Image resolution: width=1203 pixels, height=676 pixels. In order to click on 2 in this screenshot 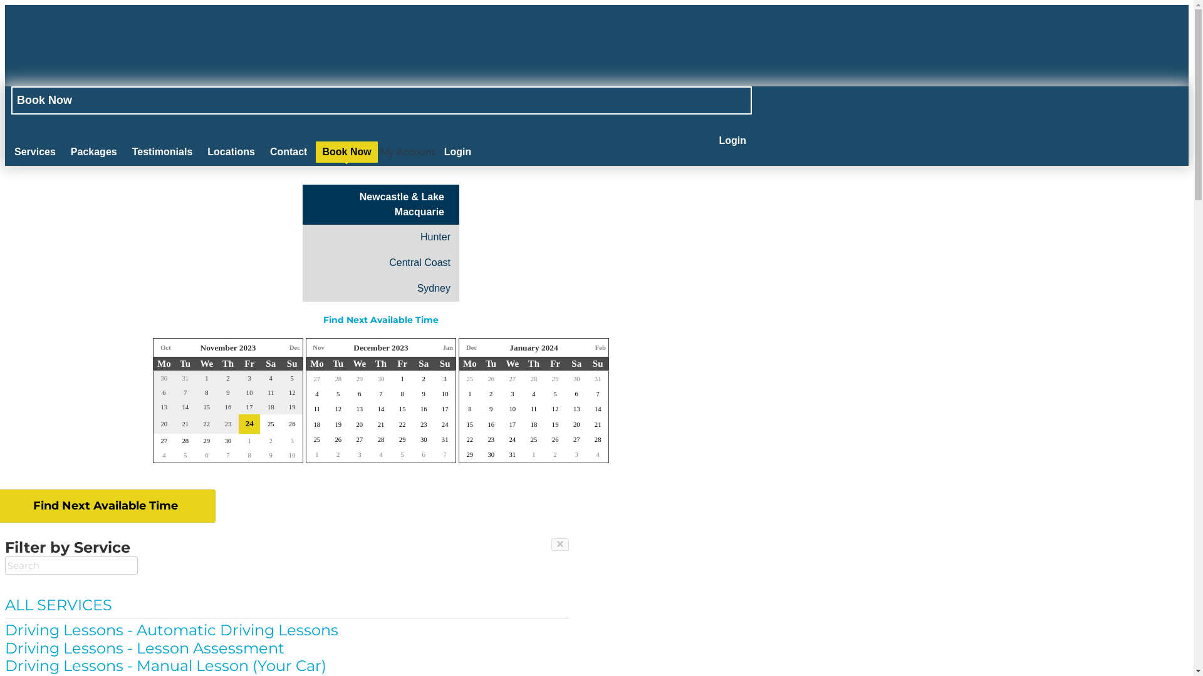, I will do `click(491, 393)`.